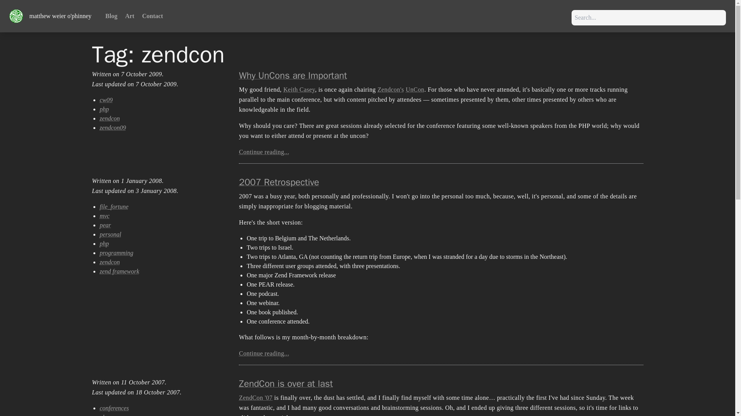 This screenshot has width=741, height=416. I want to click on Continue reading..., so click(264, 353).